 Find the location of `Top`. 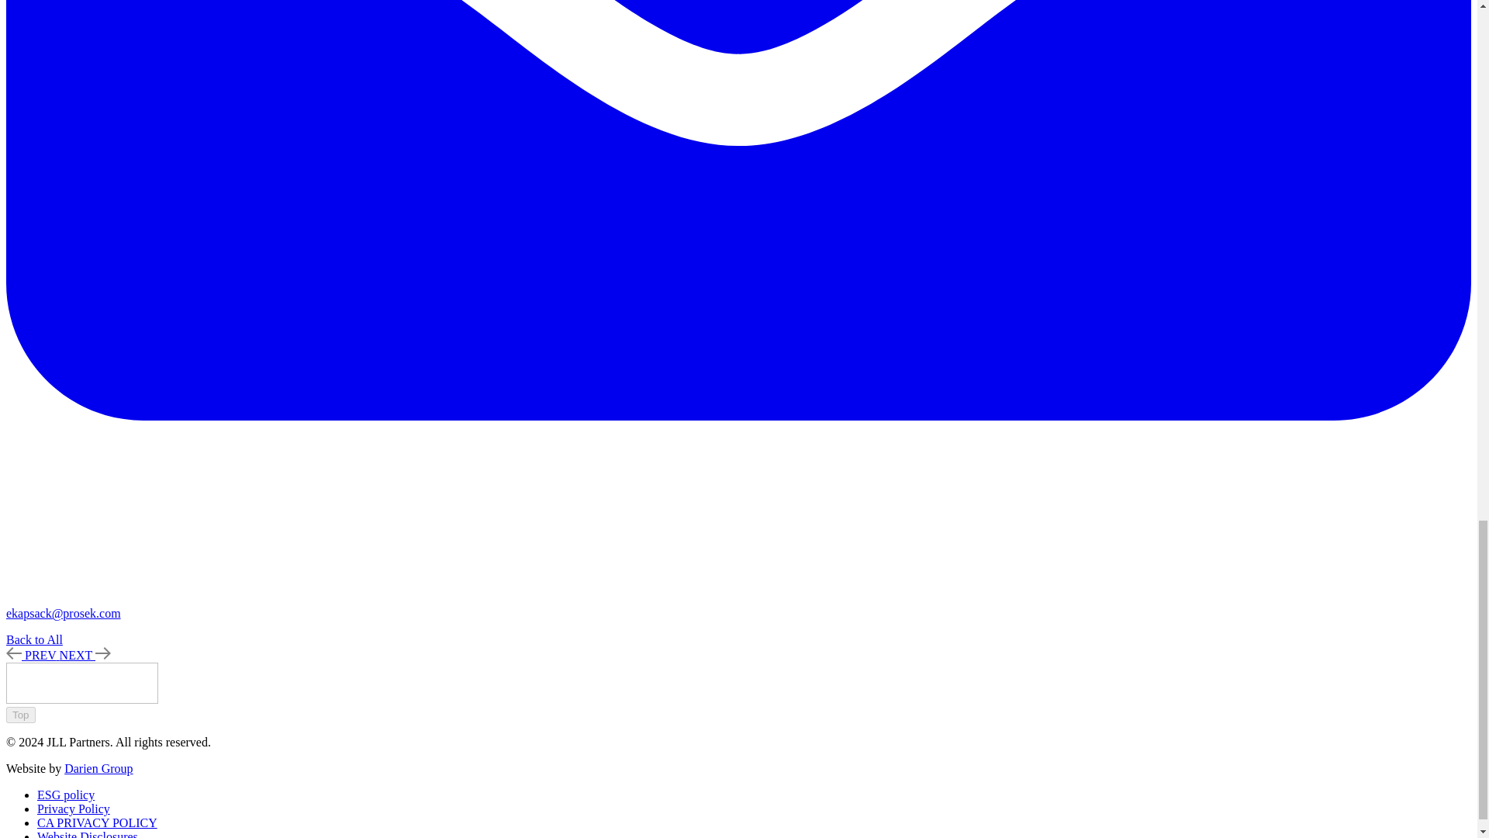

Top is located at coordinates (20, 715).